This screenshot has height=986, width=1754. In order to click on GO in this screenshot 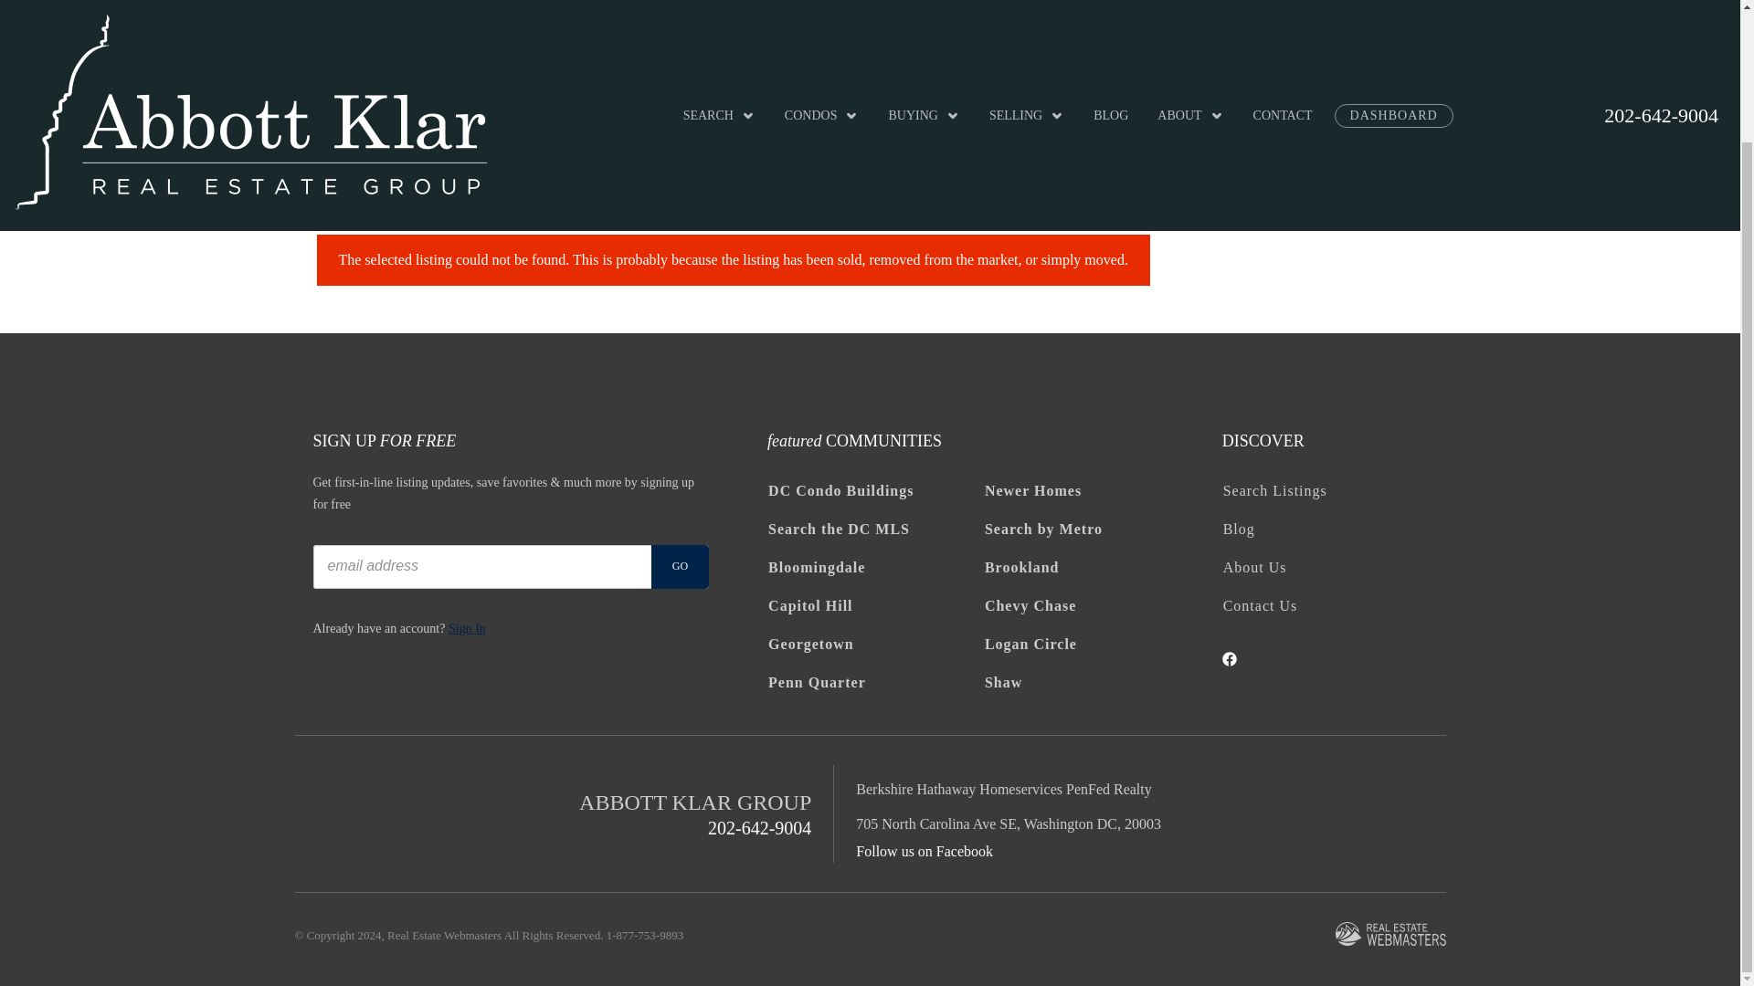, I will do `click(680, 566)`.